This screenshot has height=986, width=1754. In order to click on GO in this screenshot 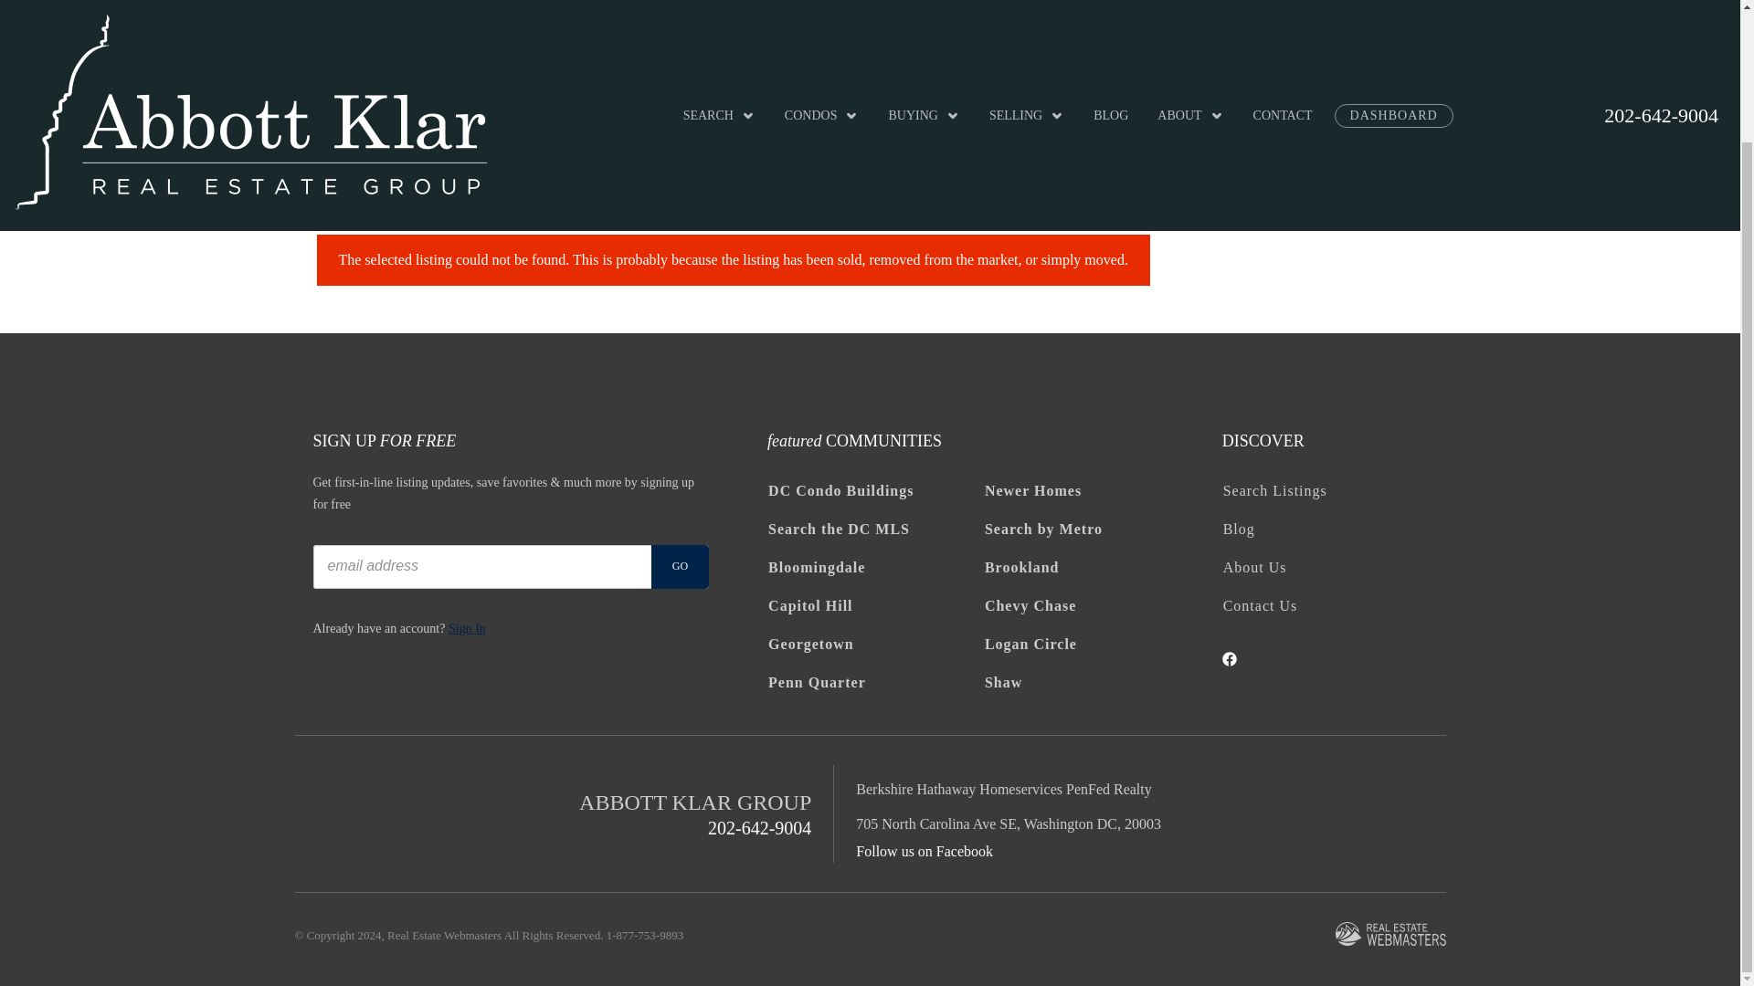, I will do `click(680, 566)`.